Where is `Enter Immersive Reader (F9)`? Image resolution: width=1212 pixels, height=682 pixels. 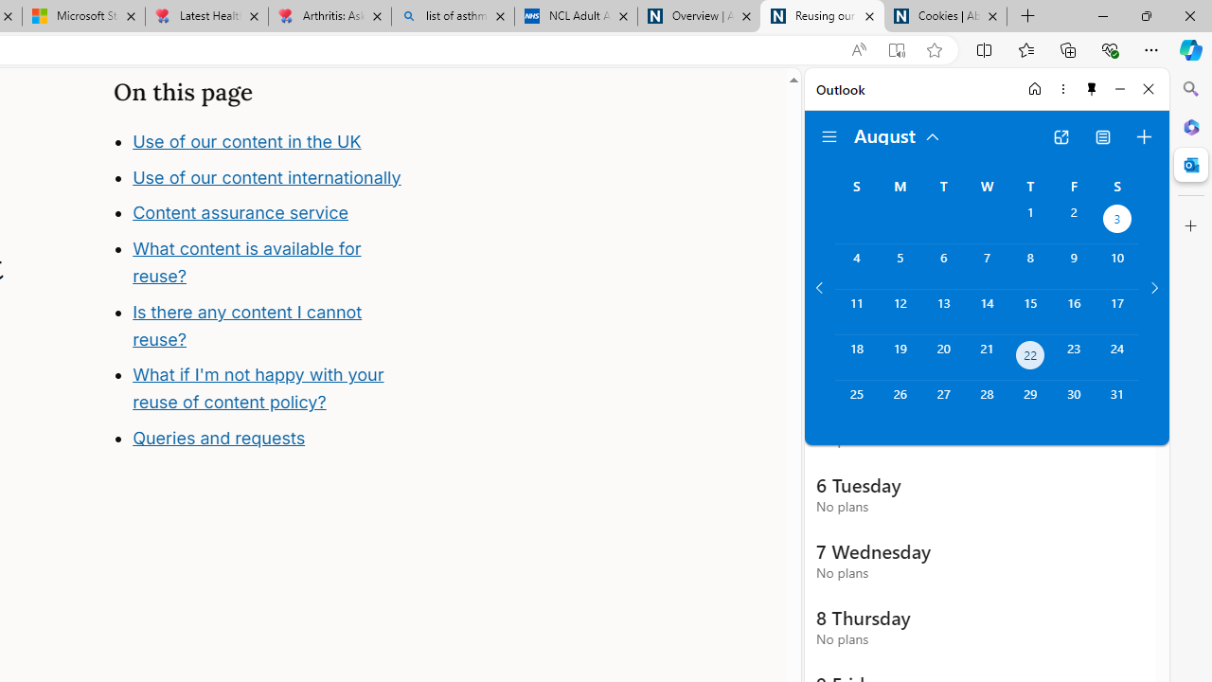
Enter Immersive Reader (F9) is located at coordinates (896, 50).